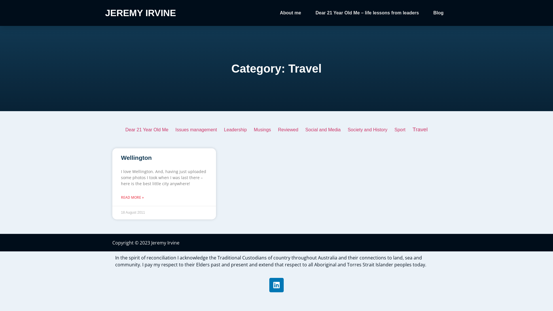 This screenshot has height=311, width=553. I want to click on Blog, so click(438, 13).